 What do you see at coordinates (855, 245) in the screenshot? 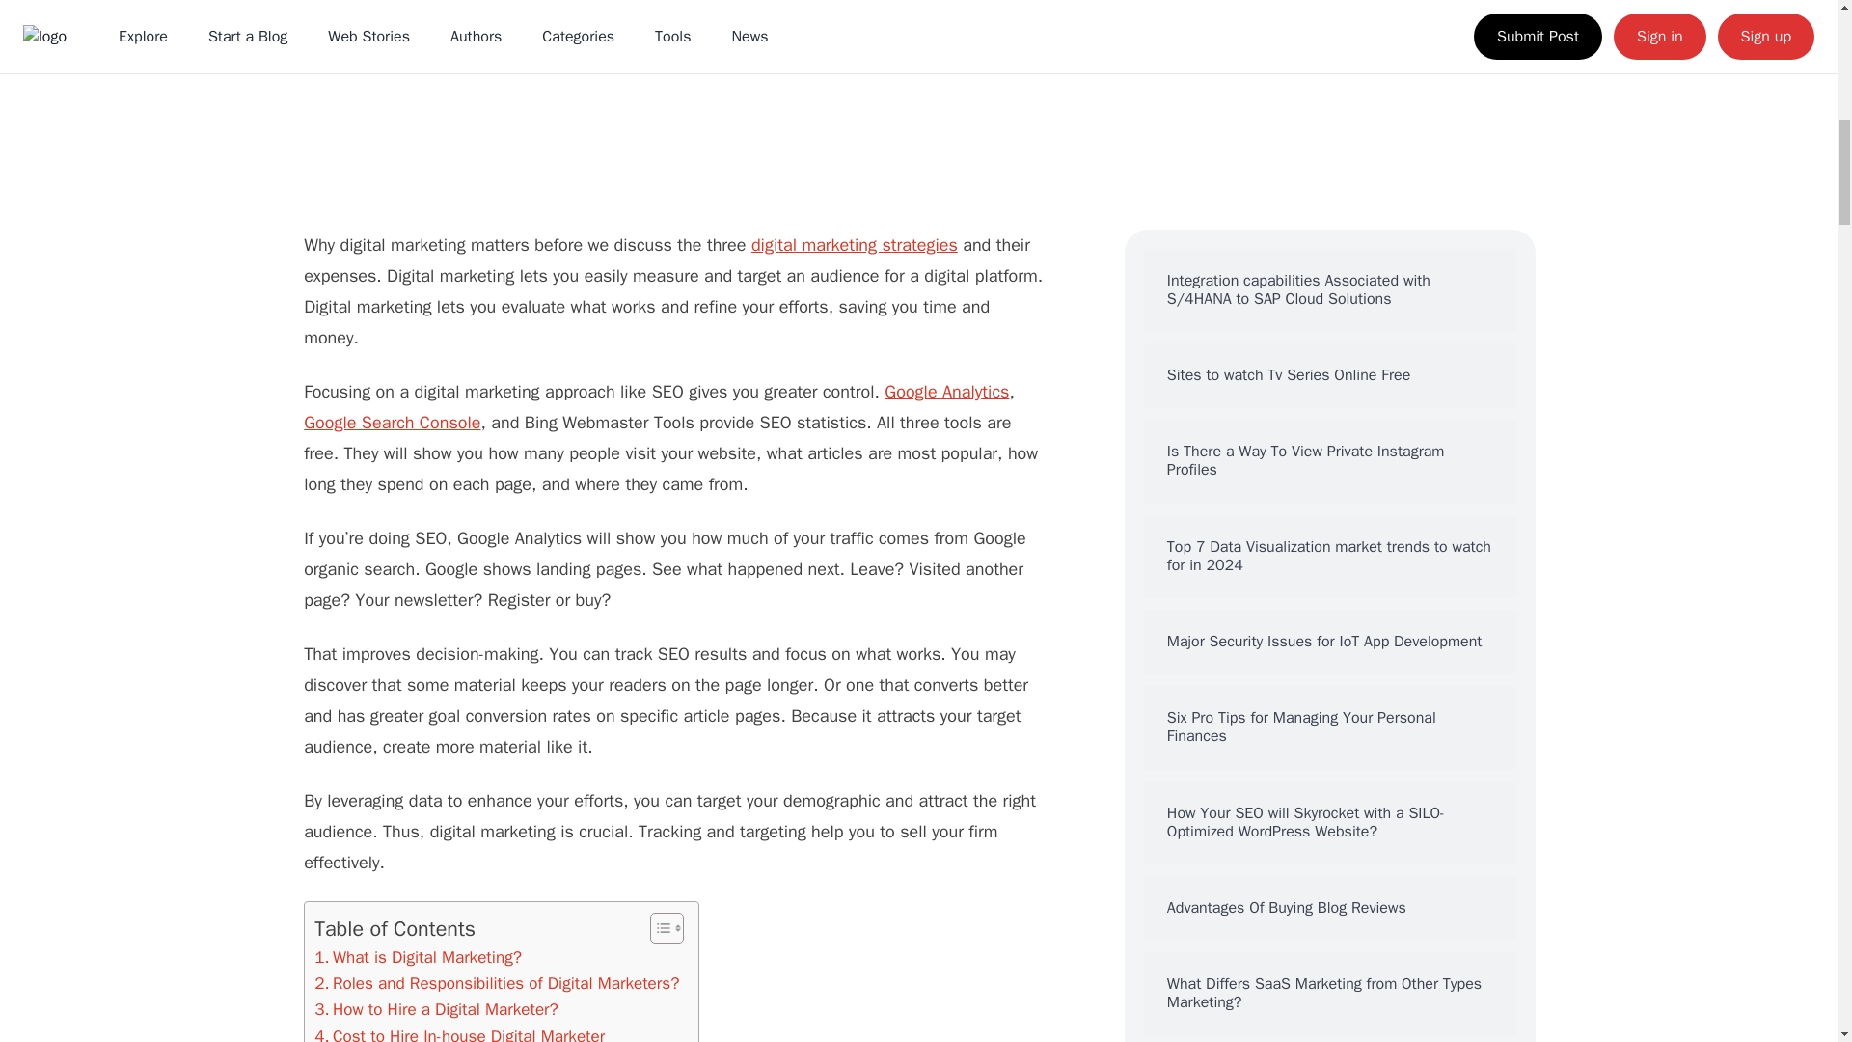
I see `digital marketing strategies` at bounding box center [855, 245].